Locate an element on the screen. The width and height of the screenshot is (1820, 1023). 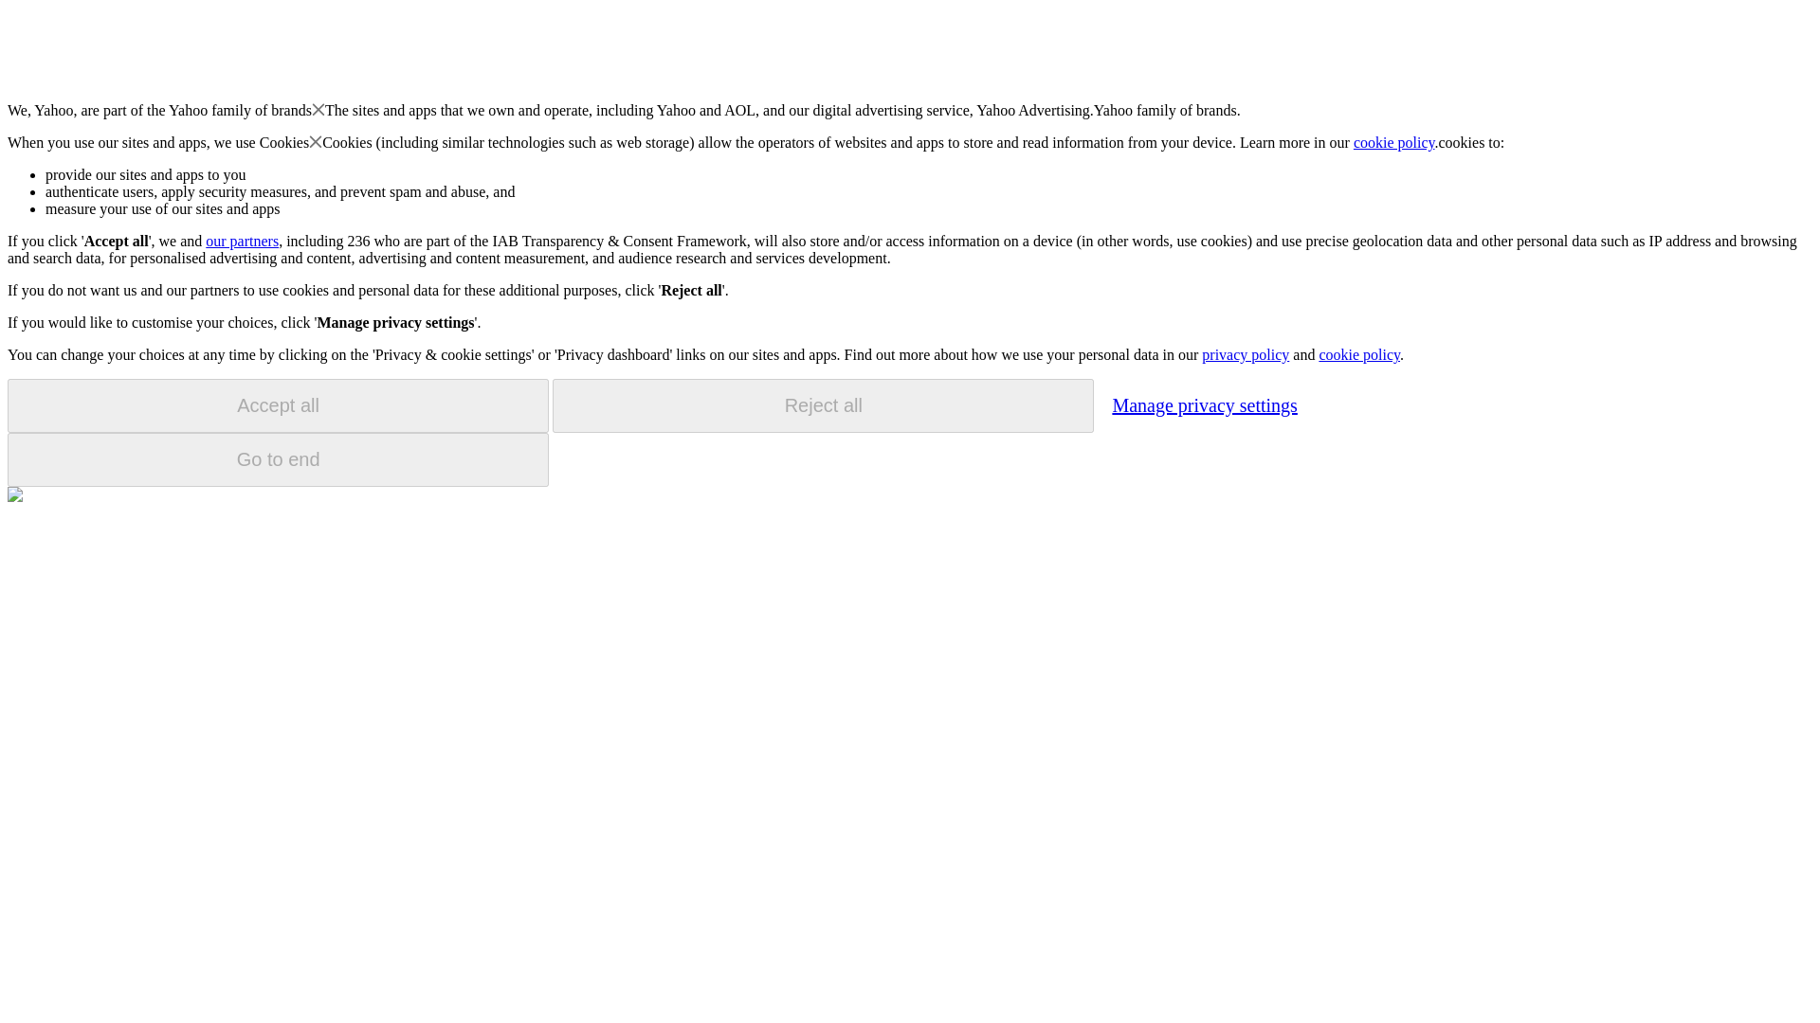
Reject all is located at coordinates (823, 405).